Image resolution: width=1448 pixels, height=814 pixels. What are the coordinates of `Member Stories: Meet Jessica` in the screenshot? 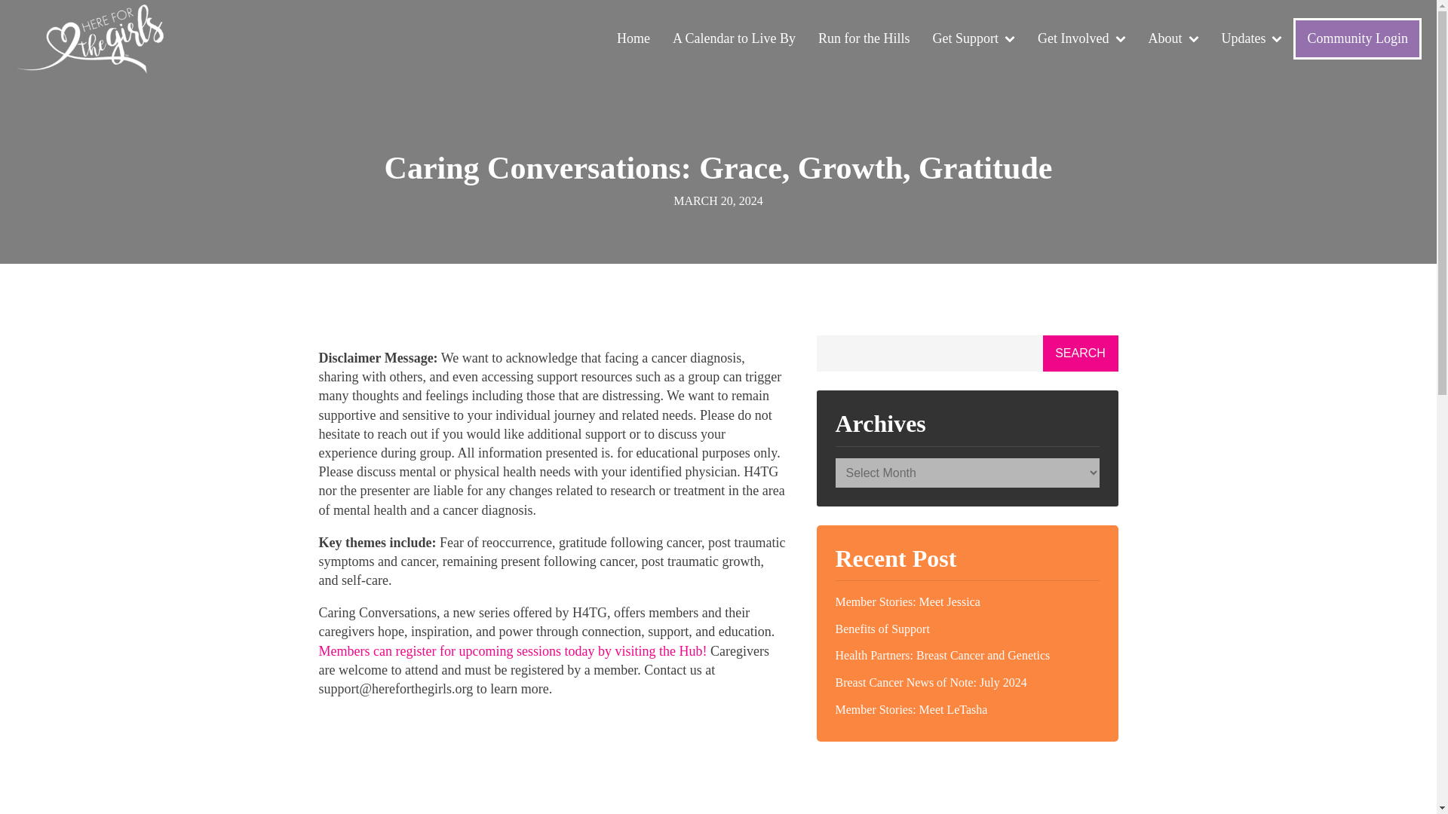 It's located at (967, 601).